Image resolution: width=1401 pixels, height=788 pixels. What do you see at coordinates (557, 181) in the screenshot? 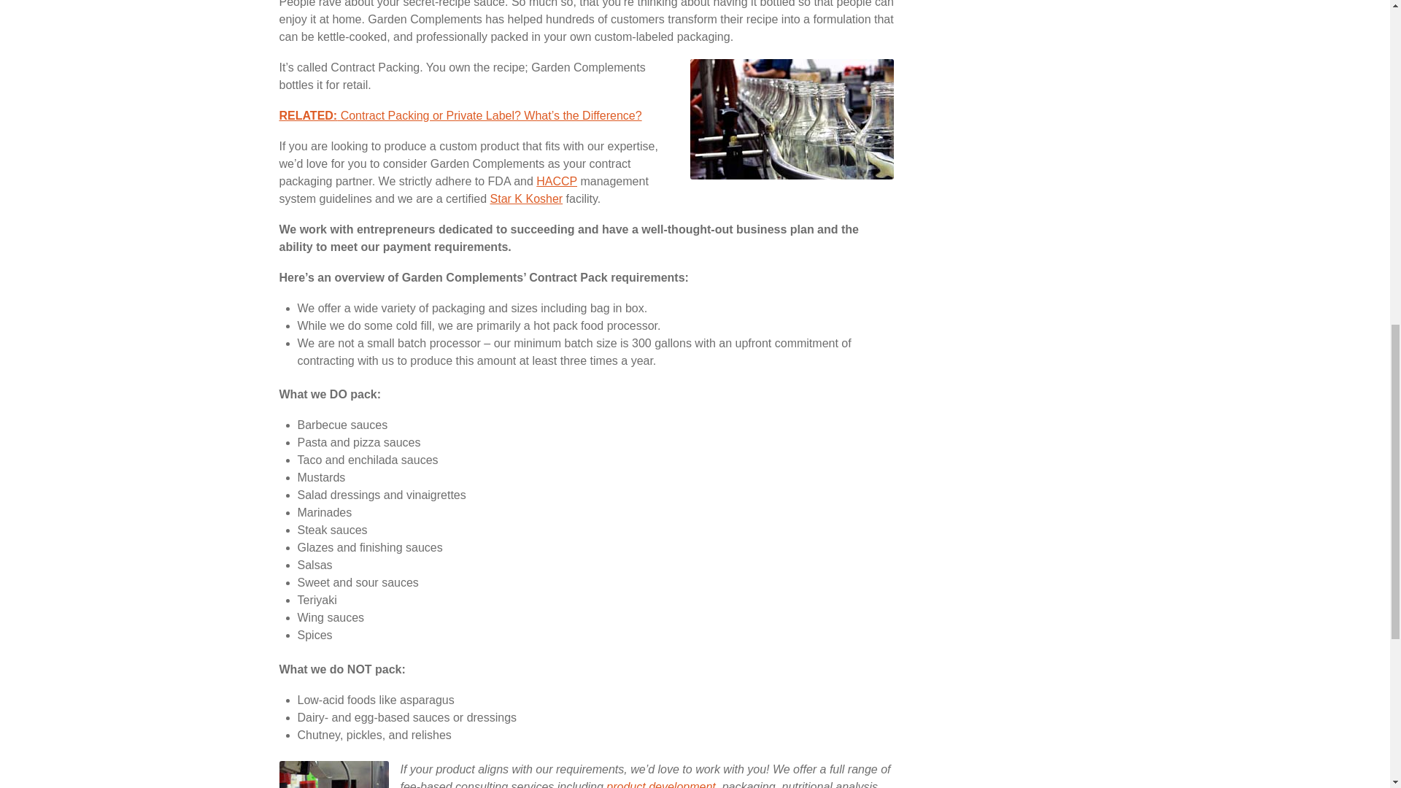
I see `HACCP` at bounding box center [557, 181].